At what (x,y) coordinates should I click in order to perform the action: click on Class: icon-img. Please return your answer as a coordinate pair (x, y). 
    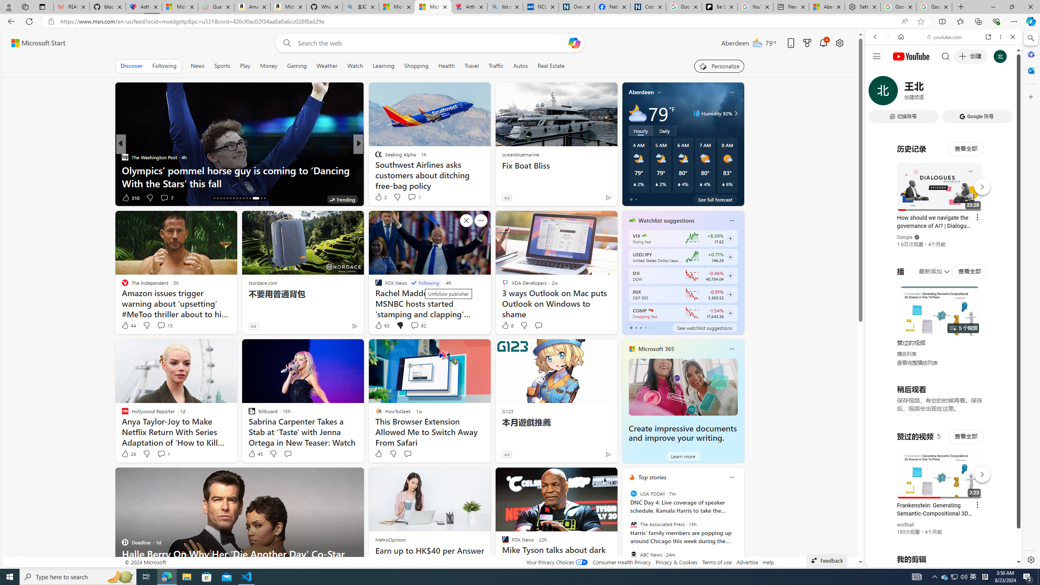
    Looking at the image, I should click on (731, 477).